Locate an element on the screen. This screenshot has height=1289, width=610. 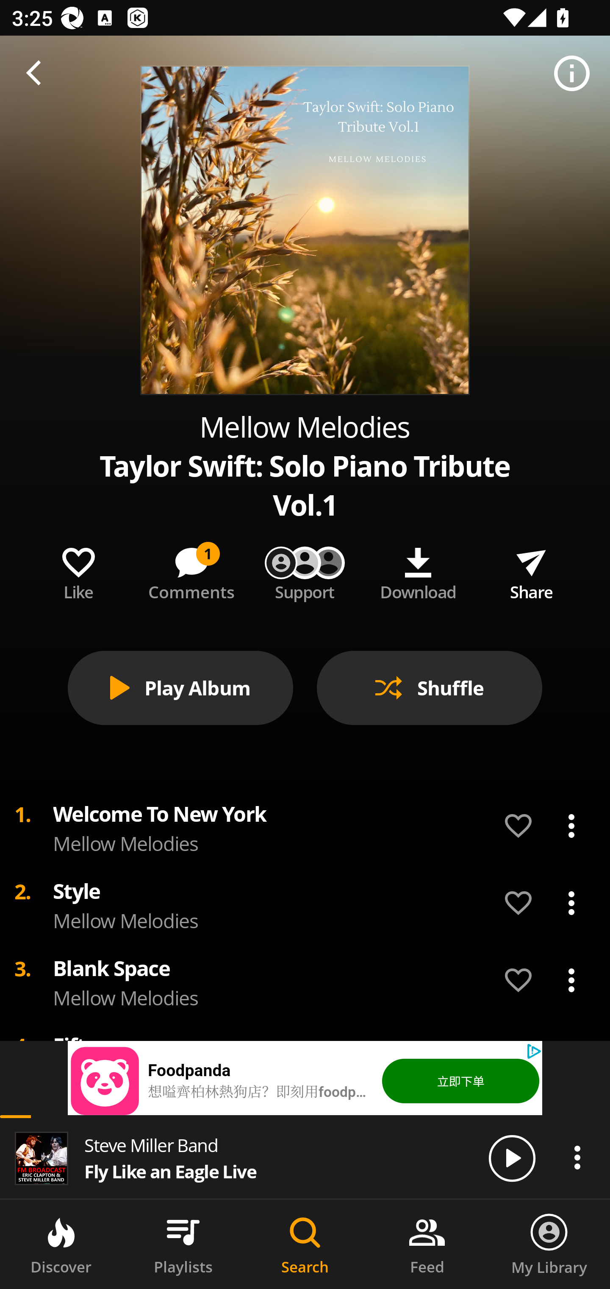
Shuffle is located at coordinates (430, 688).